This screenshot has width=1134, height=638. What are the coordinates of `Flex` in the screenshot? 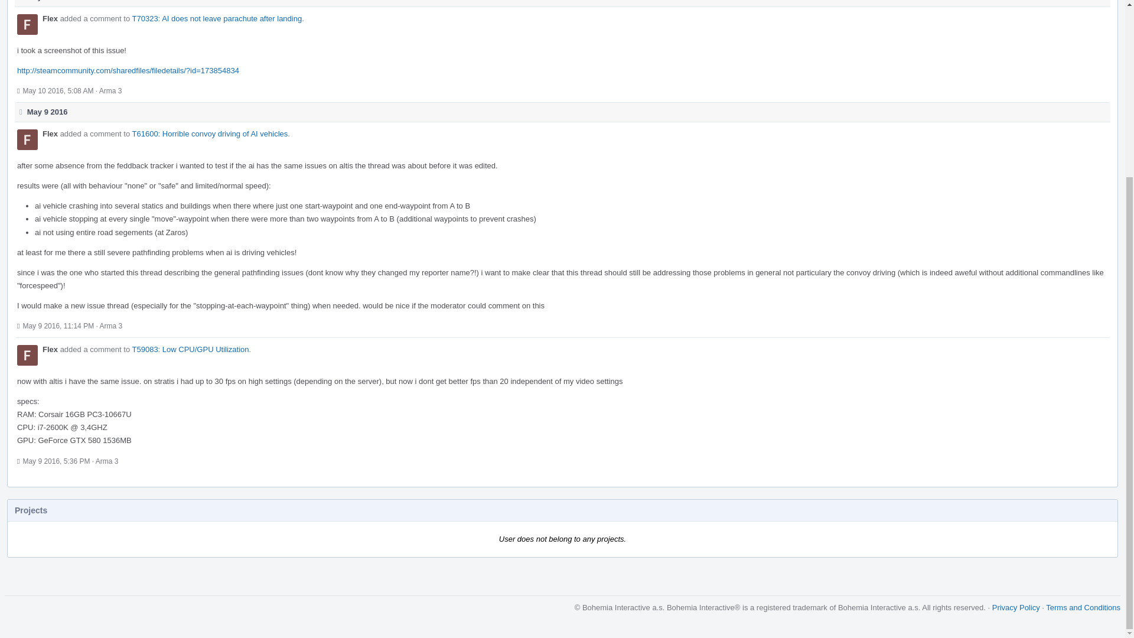 It's located at (50, 350).